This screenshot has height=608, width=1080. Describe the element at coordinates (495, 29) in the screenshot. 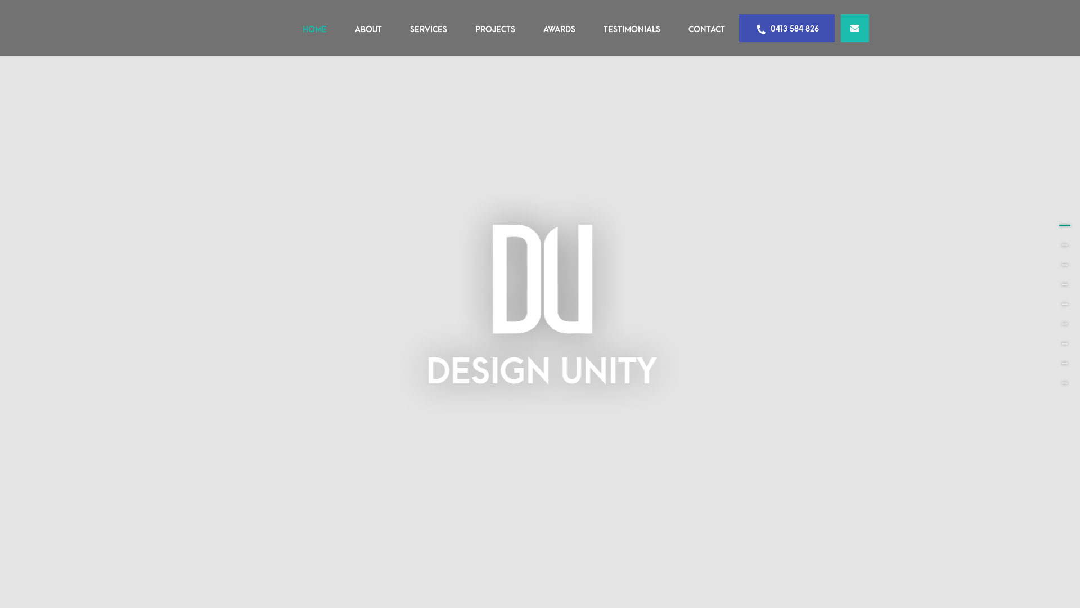

I see `PROJECTS` at that location.